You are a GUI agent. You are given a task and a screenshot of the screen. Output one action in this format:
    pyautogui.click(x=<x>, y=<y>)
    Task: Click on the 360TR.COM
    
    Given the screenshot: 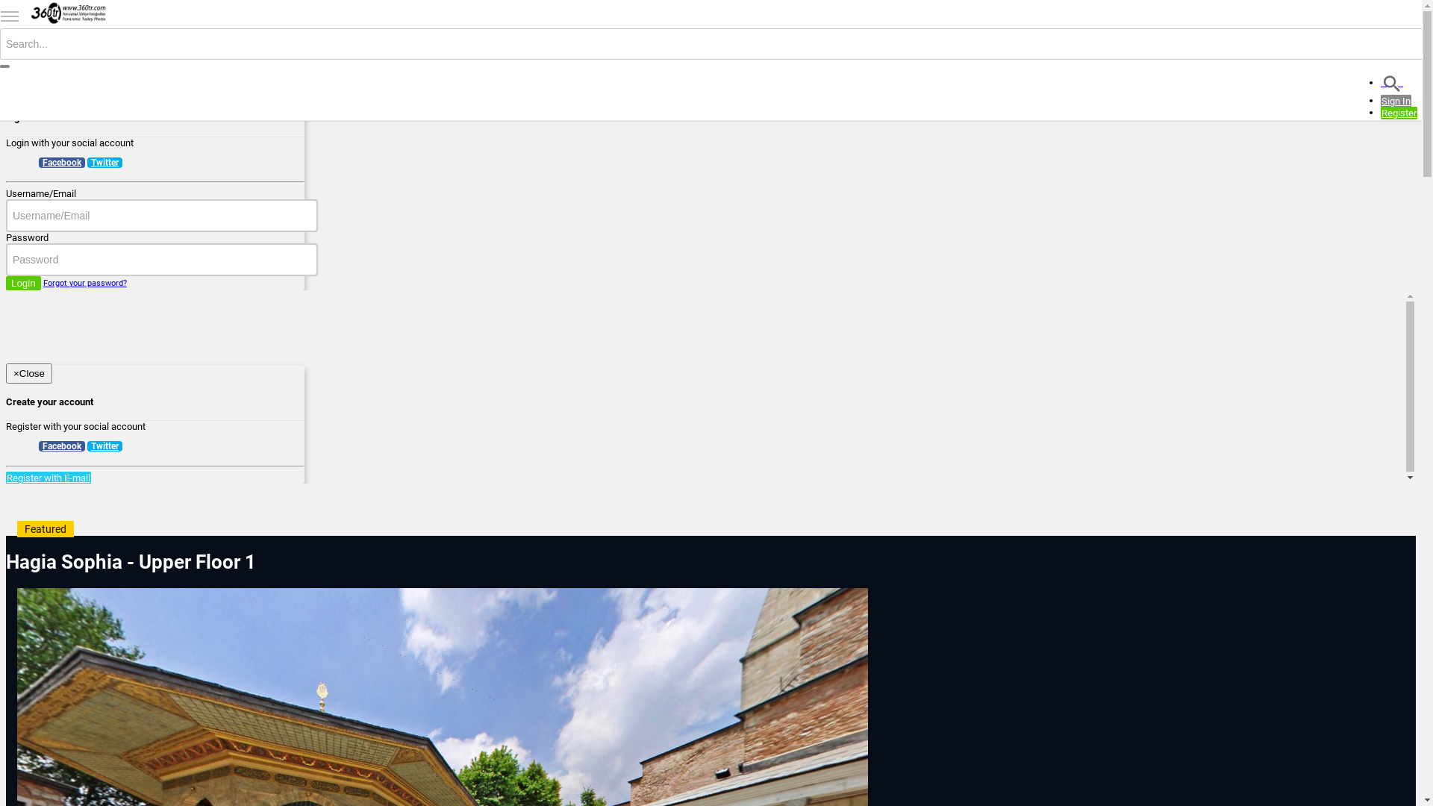 What is the action you would take?
    pyautogui.click(x=69, y=13)
    